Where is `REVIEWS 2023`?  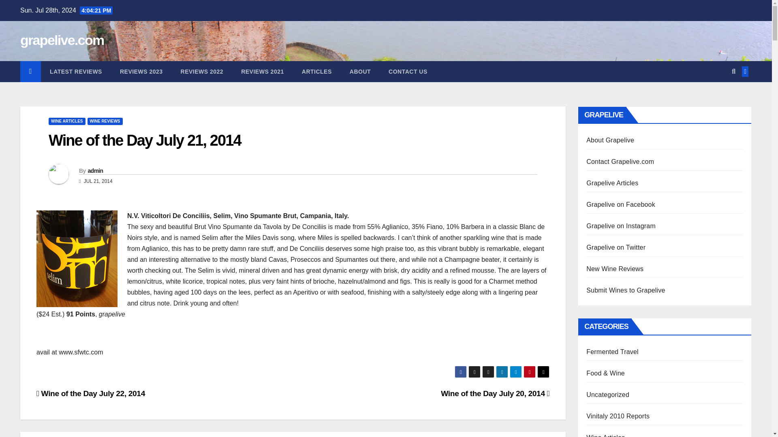 REVIEWS 2023 is located at coordinates (141, 72).